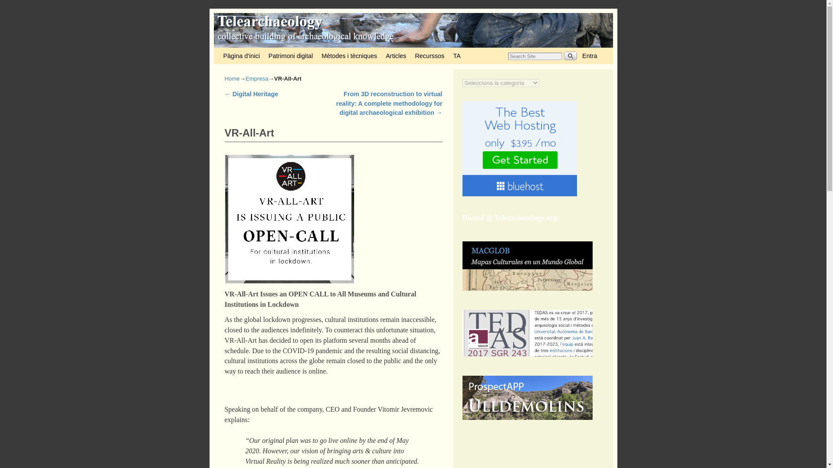 The height and width of the screenshot is (468, 833). Describe the element at coordinates (232, 78) in the screenshot. I see `Home` at that location.